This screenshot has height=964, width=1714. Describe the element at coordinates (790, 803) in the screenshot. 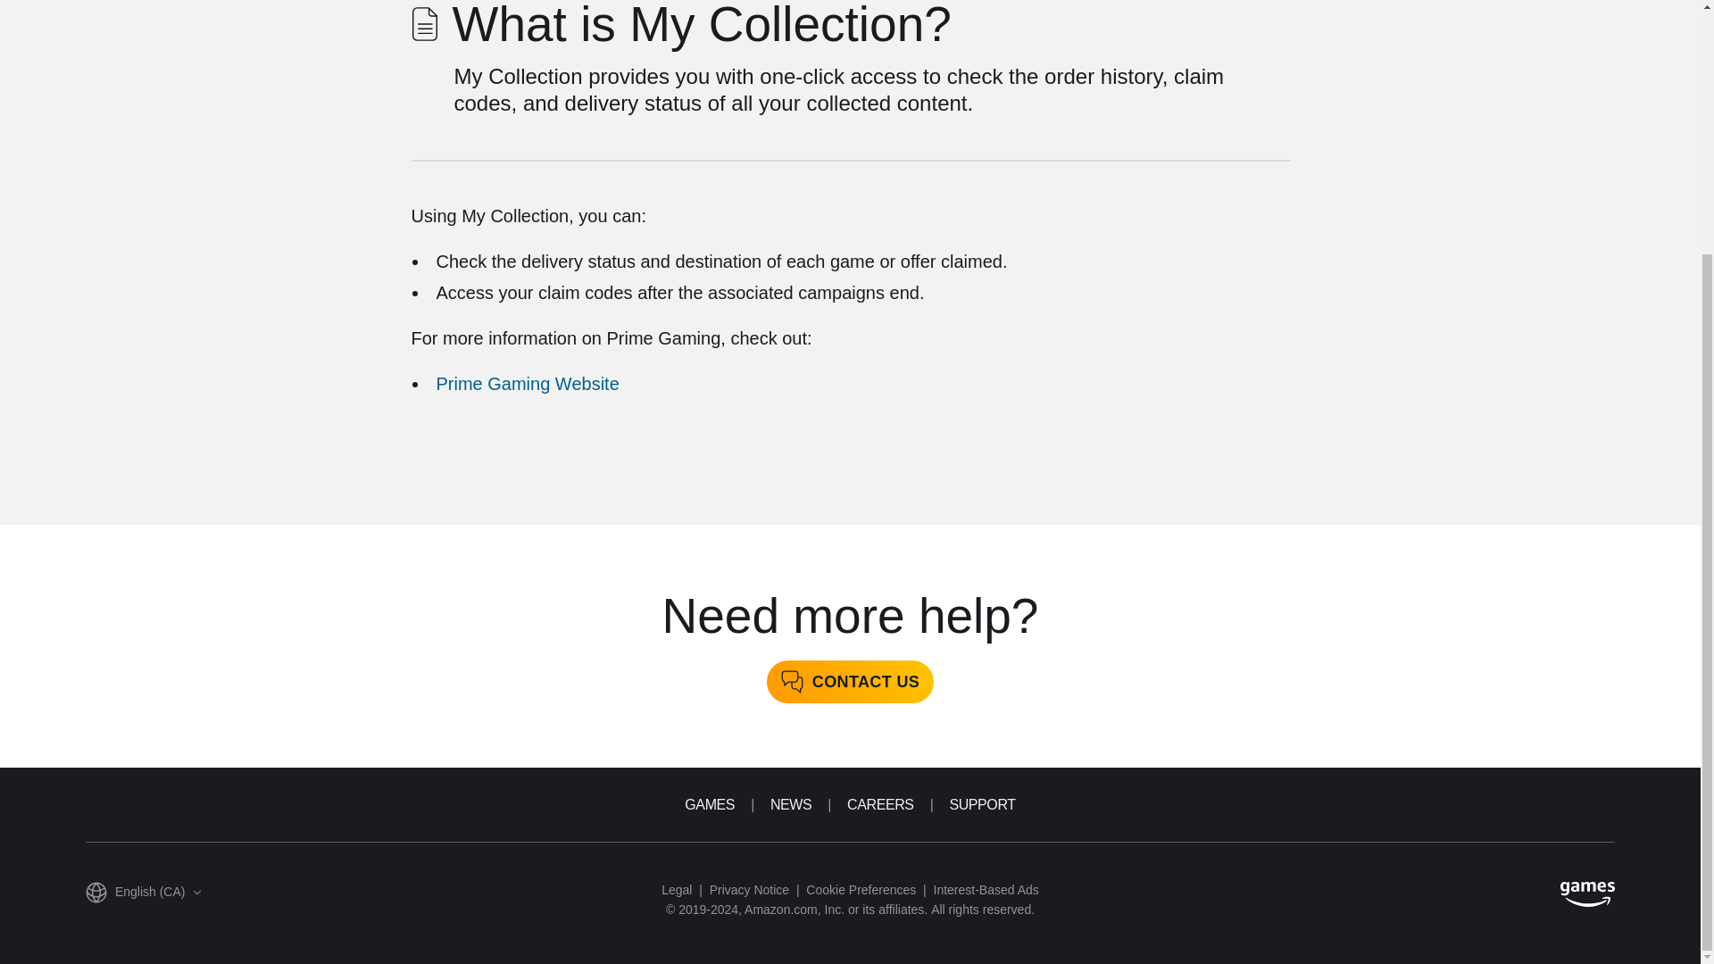

I see `NEWS` at that location.